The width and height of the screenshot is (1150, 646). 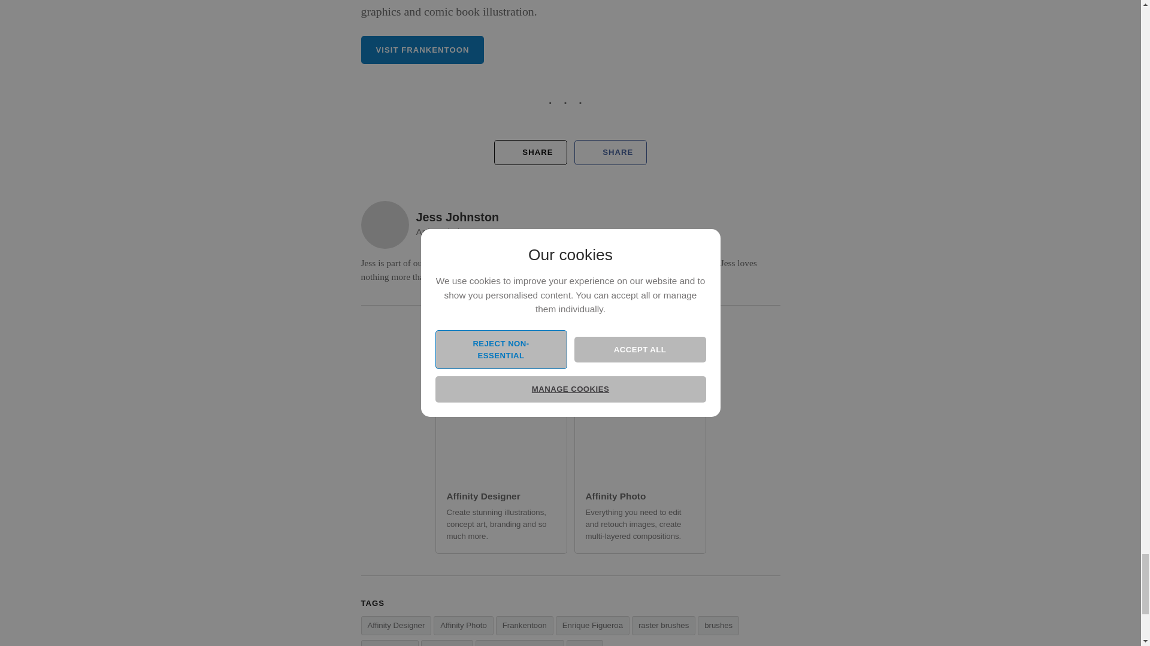 What do you see at coordinates (524, 626) in the screenshot?
I see `Frankentoon` at bounding box center [524, 626].